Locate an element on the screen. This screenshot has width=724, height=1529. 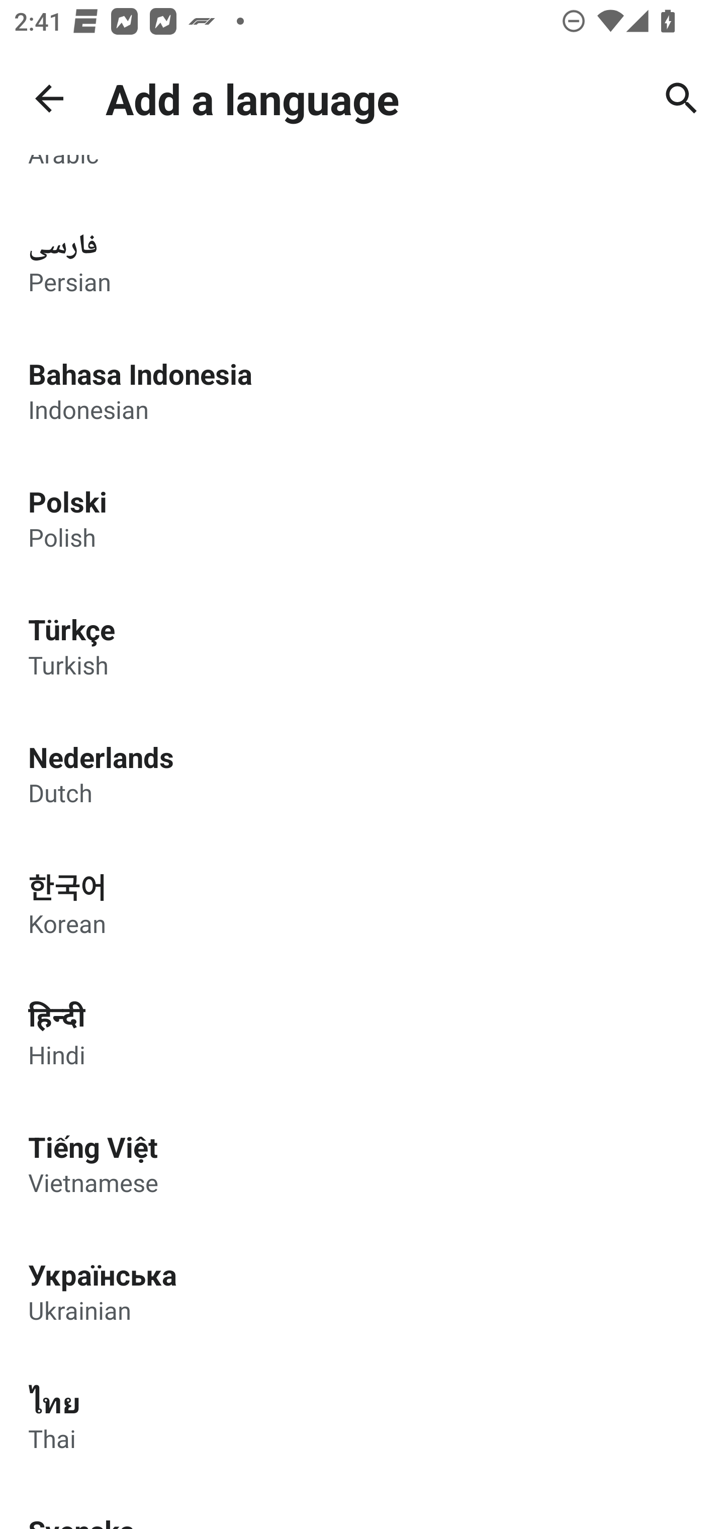
Українська Ukrainian is located at coordinates (362, 1291).